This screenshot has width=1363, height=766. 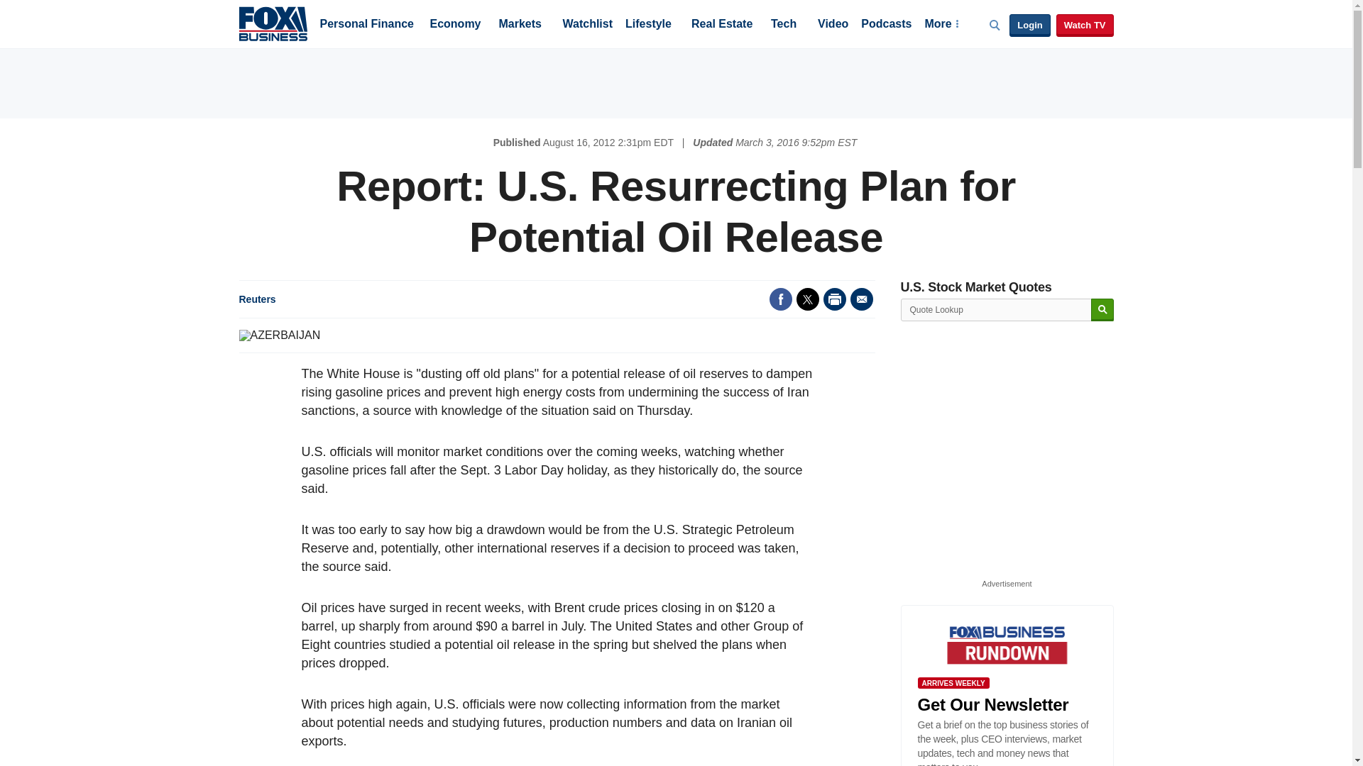 What do you see at coordinates (586, 25) in the screenshot?
I see `Watchlist` at bounding box center [586, 25].